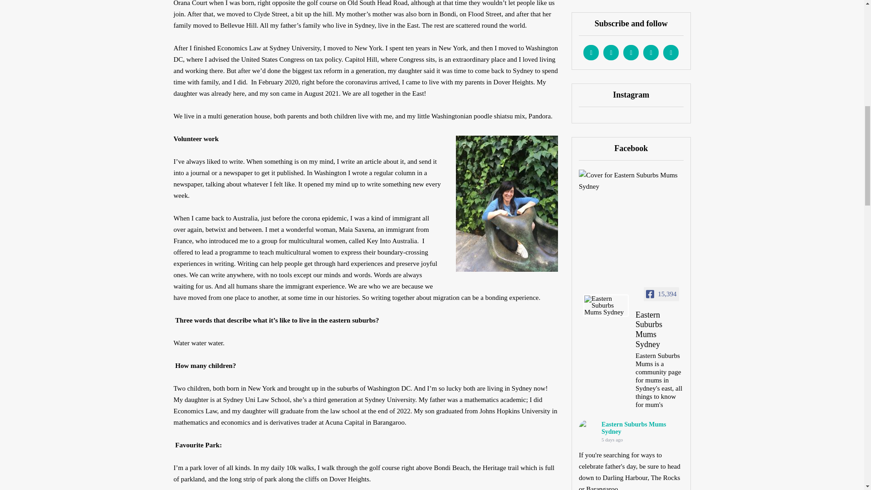 The image size is (871, 490). Describe the element at coordinates (606, 305) in the screenshot. I see `Eastern Suburbs Mums Sydney` at that location.